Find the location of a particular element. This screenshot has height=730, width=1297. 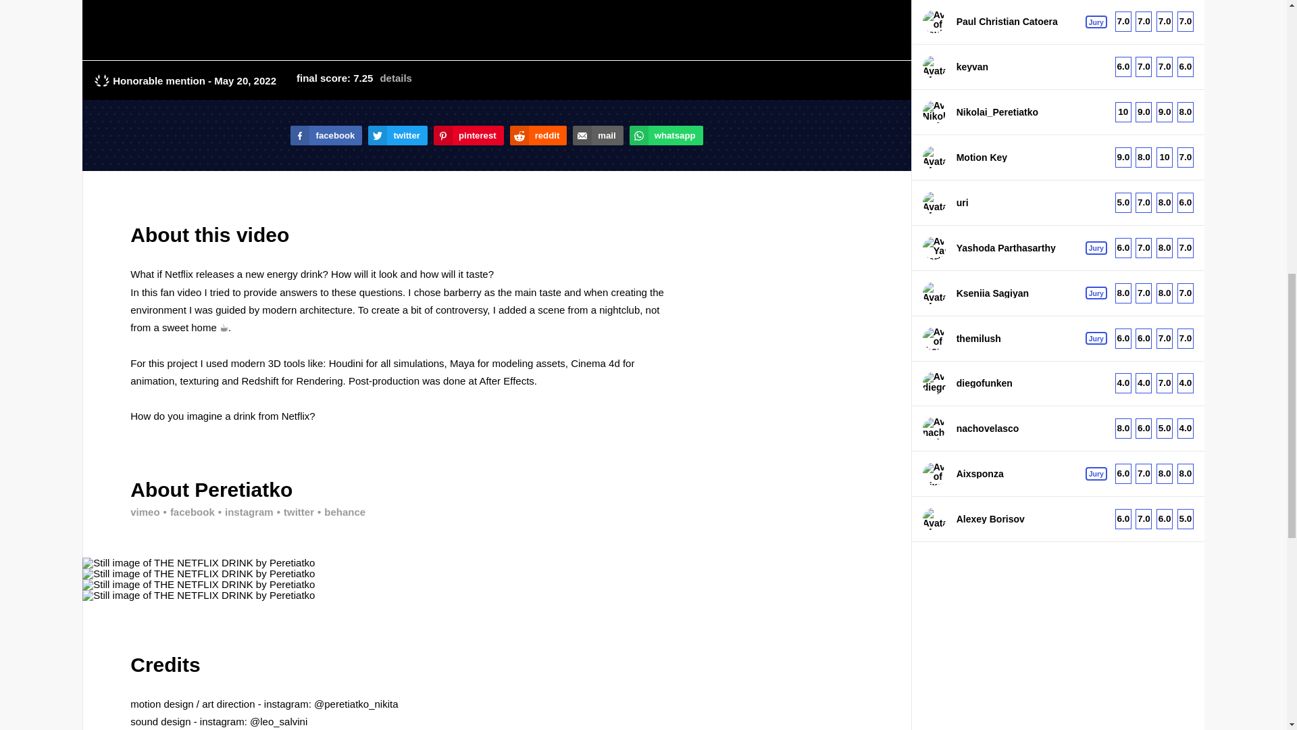

behance is located at coordinates (339, 511).